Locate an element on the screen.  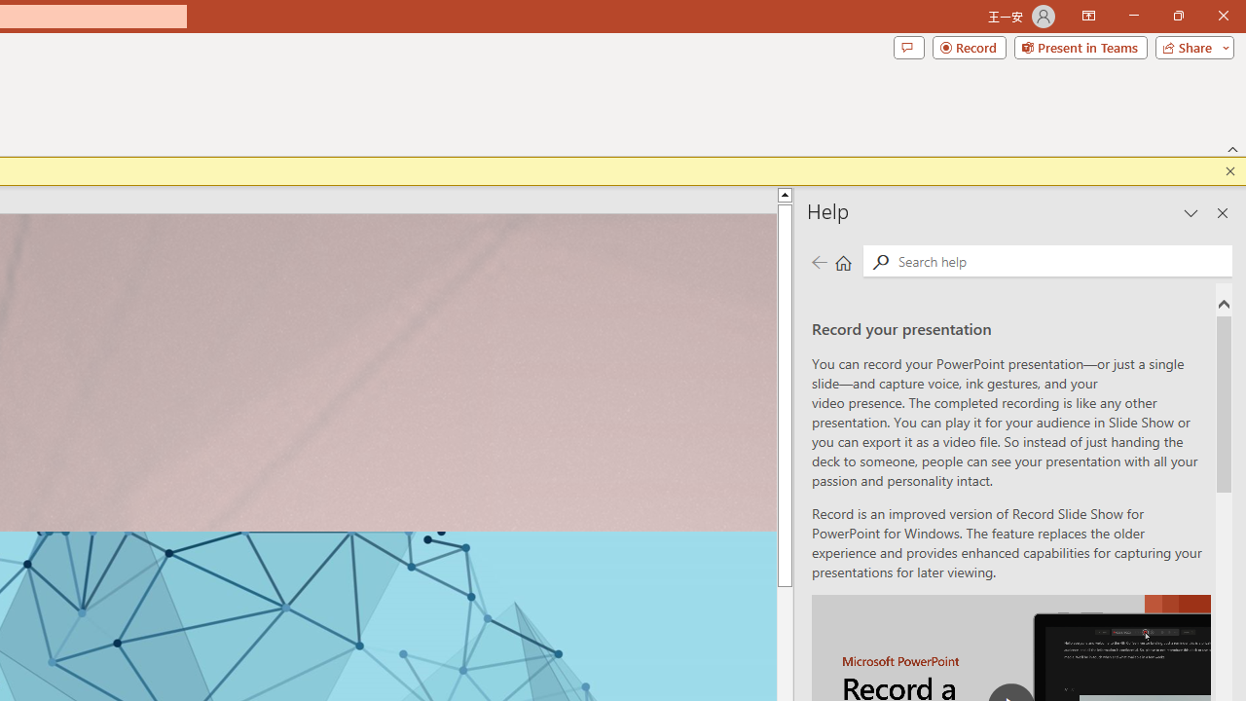
Close this message is located at coordinates (1230, 171).